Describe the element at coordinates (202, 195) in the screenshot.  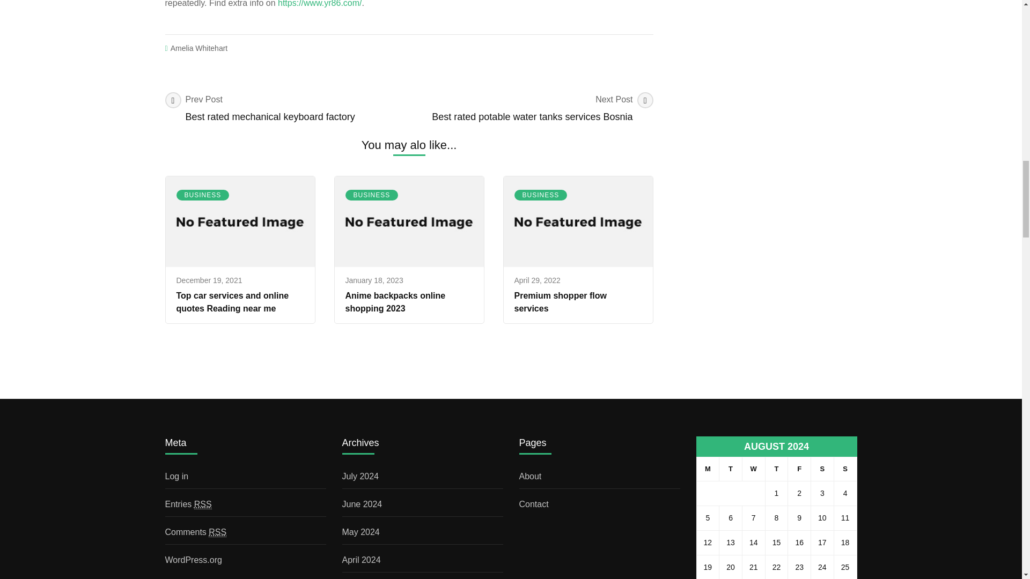
I see `Monday` at that location.